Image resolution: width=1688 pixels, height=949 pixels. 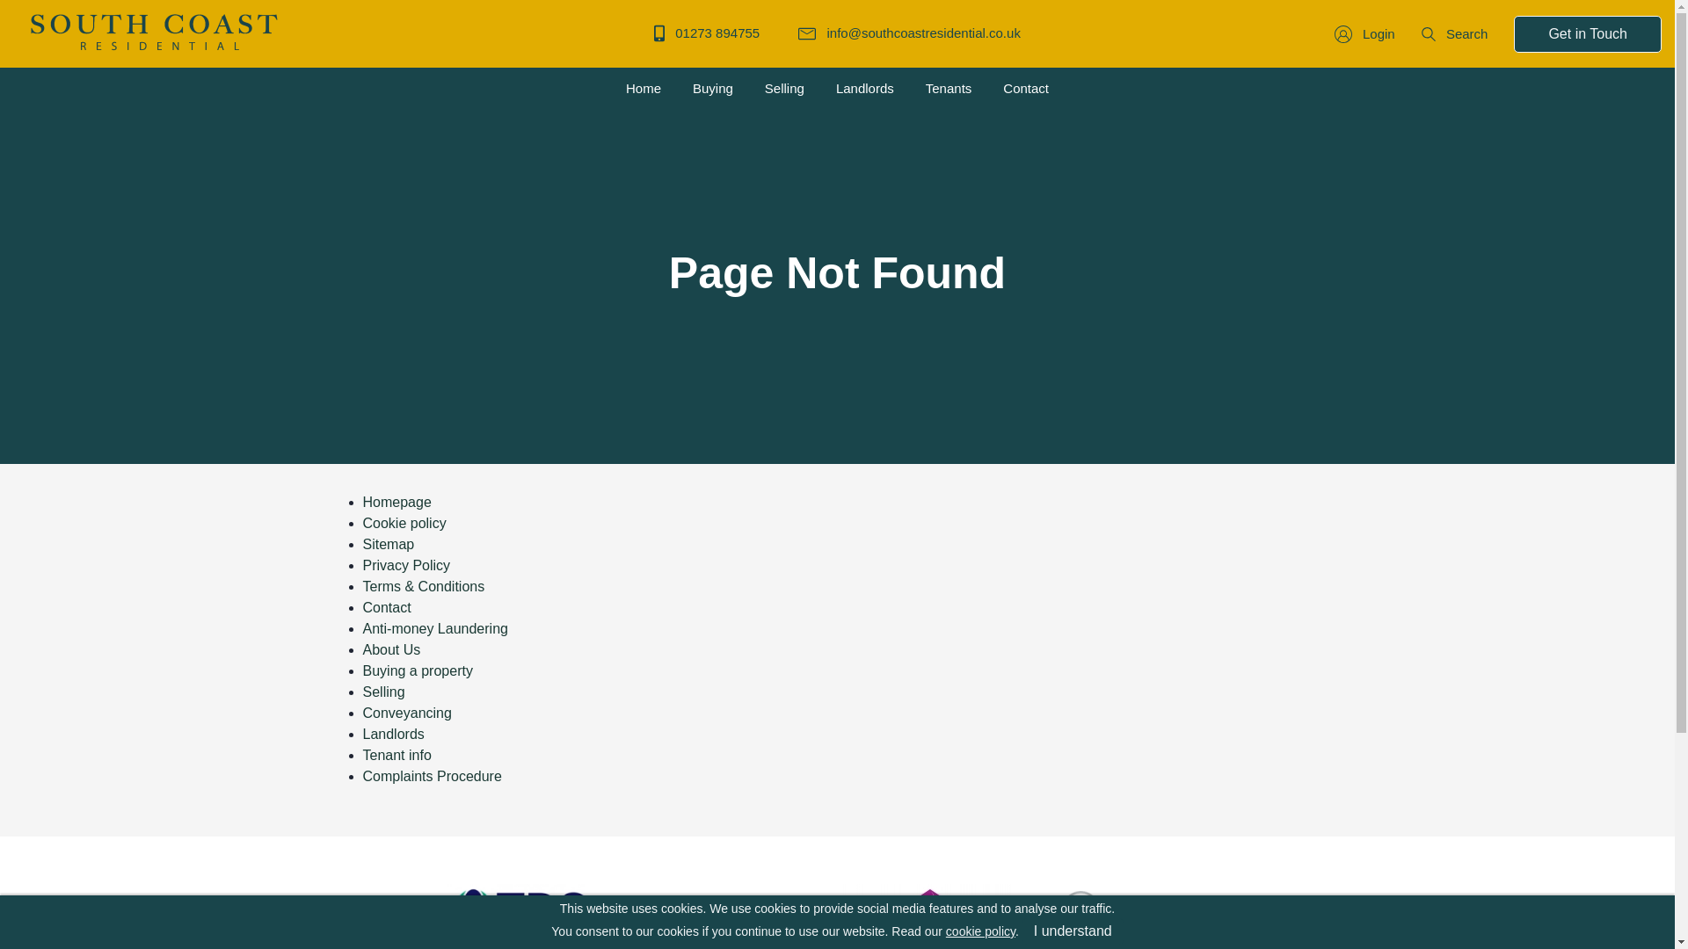 I want to click on Conveyancing, so click(x=406, y=712).